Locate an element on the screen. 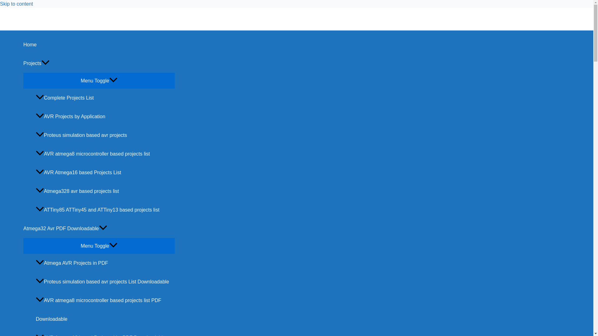 The image size is (598, 336). Complete Projects List On Single Page is located at coordinates (105, 98).